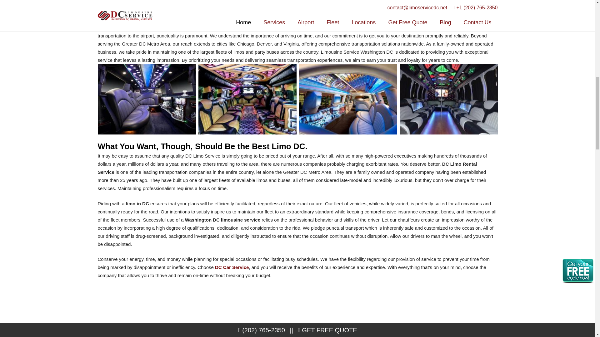  What do you see at coordinates (146, 99) in the screenshot?
I see `Limousines DC` at bounding box center [146, 99].